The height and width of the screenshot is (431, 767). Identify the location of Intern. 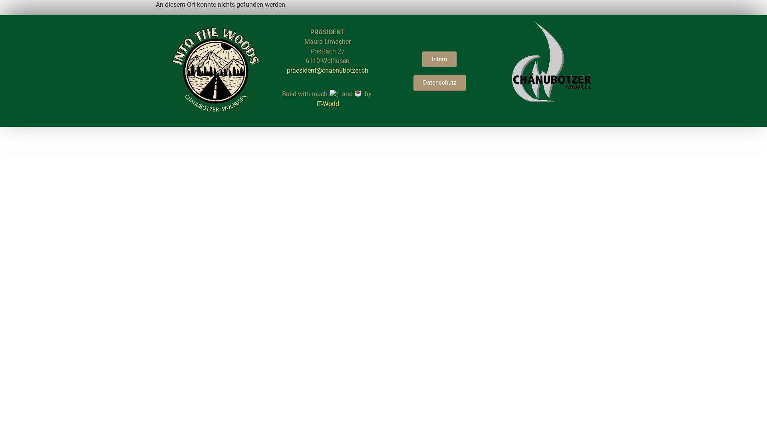
(439, 59).